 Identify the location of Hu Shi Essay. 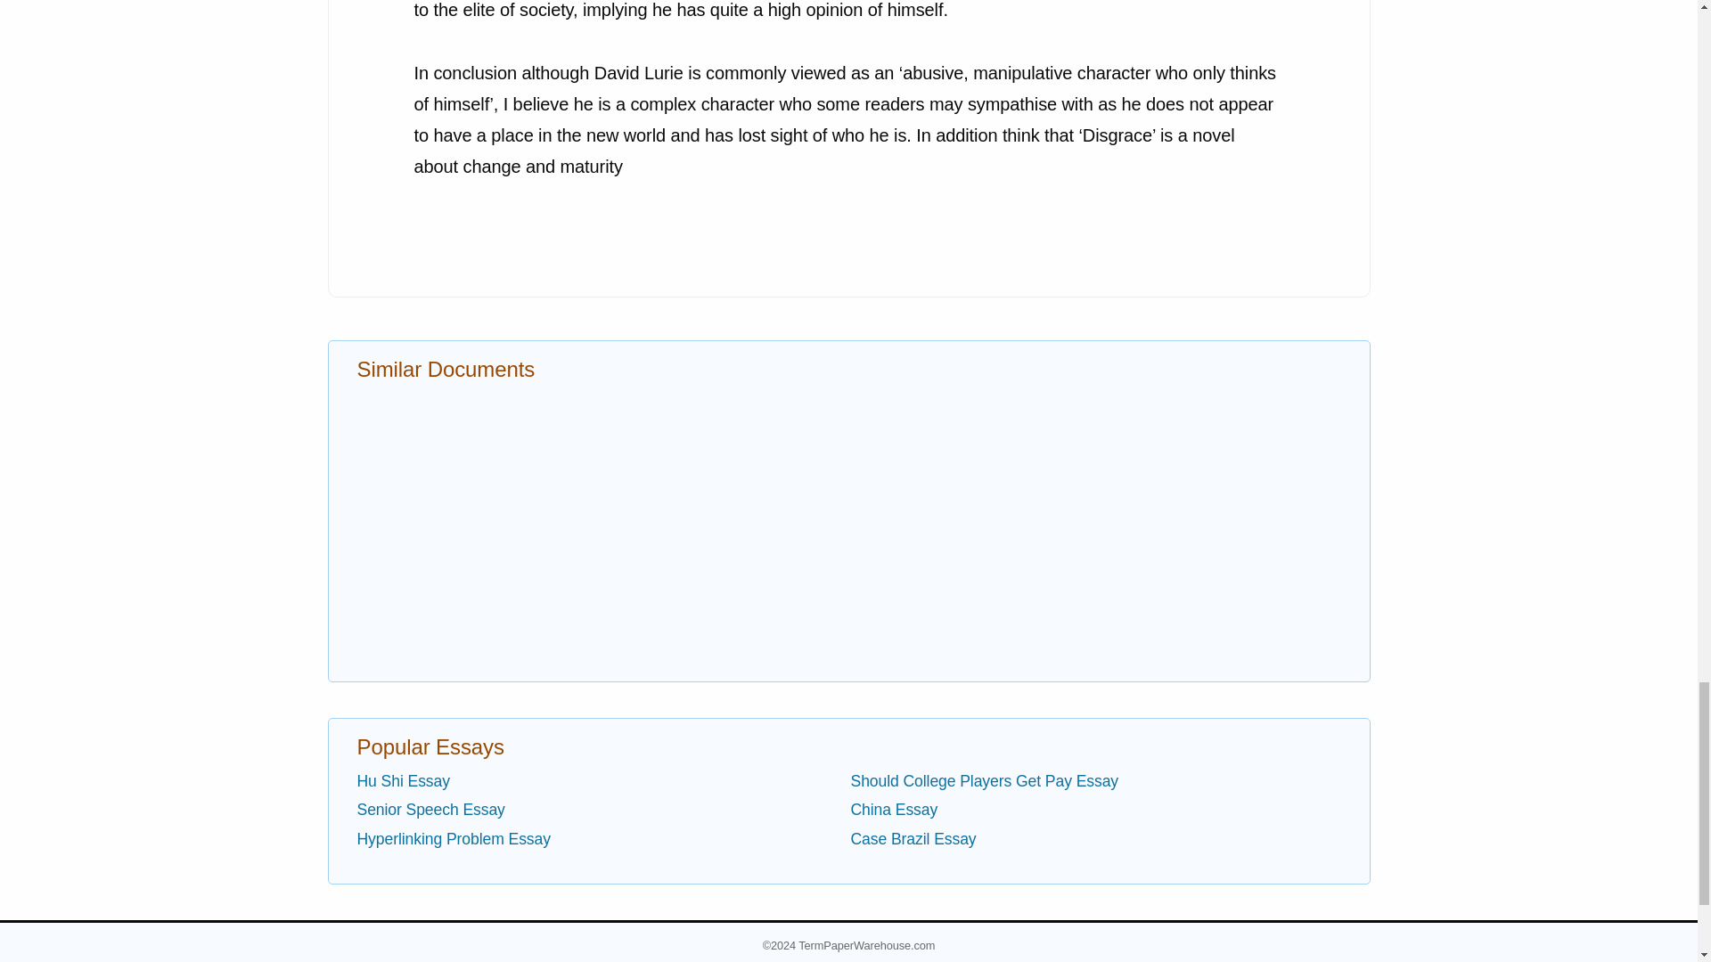
(402, 780).